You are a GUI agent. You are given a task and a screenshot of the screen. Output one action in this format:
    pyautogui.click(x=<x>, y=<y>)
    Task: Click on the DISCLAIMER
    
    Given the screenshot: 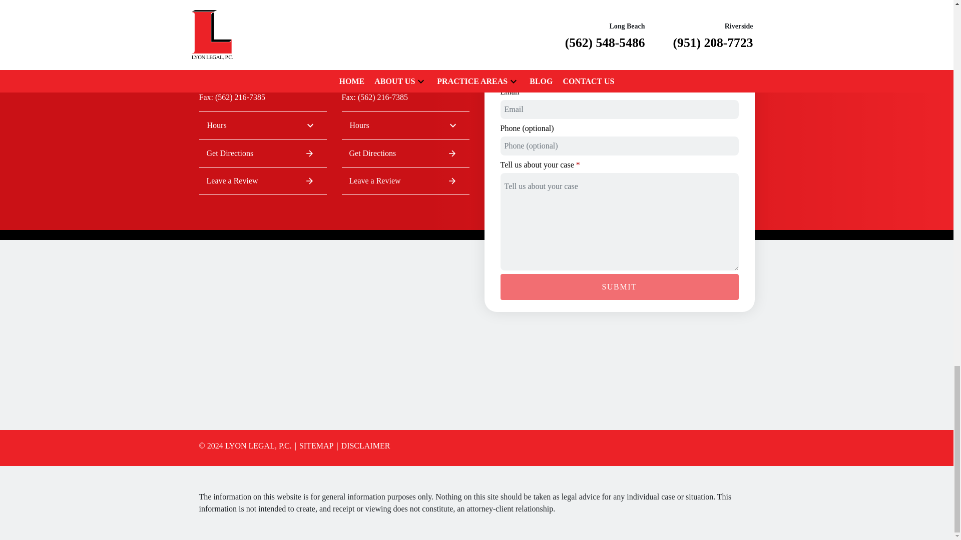 What is the action you would take?
    pyautogui.click(x=362, y=445)
    